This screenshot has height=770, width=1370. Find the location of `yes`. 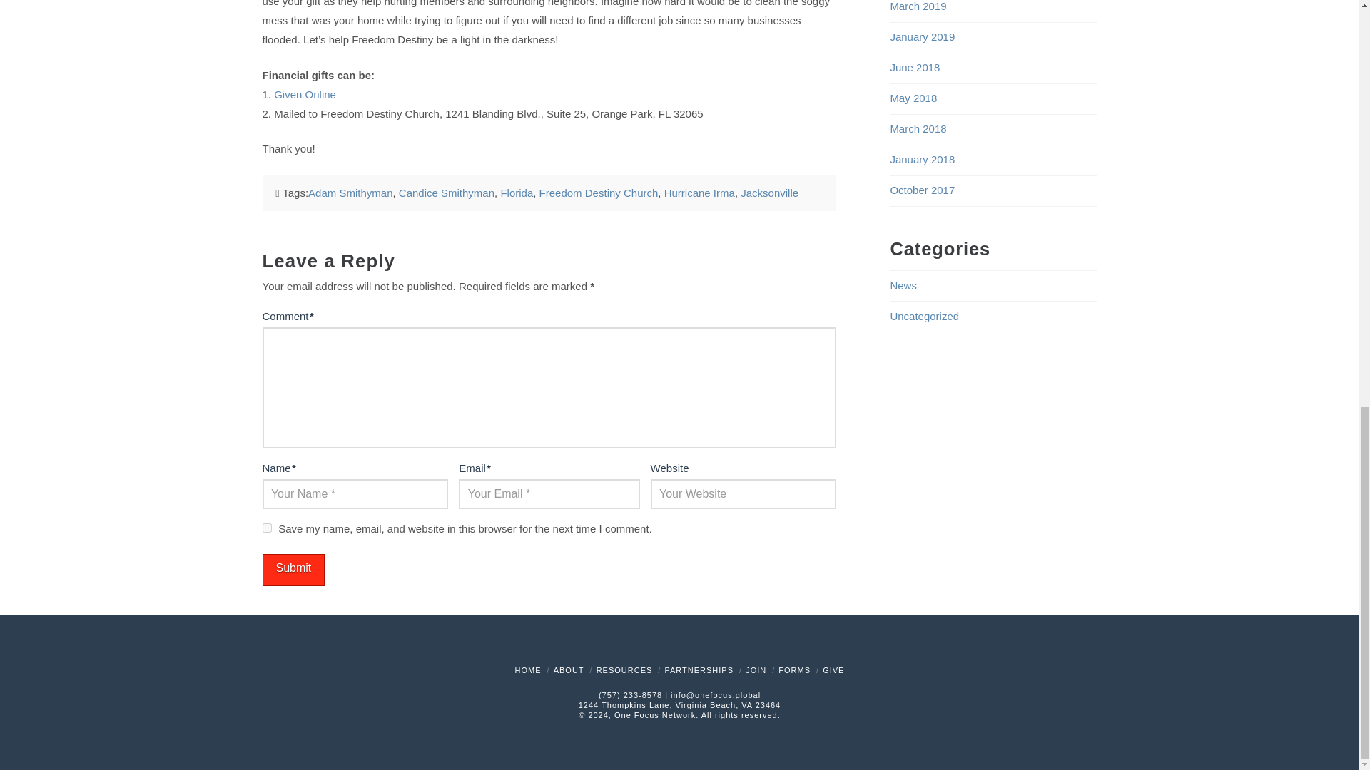

yes is located at coordinates (267, 528).